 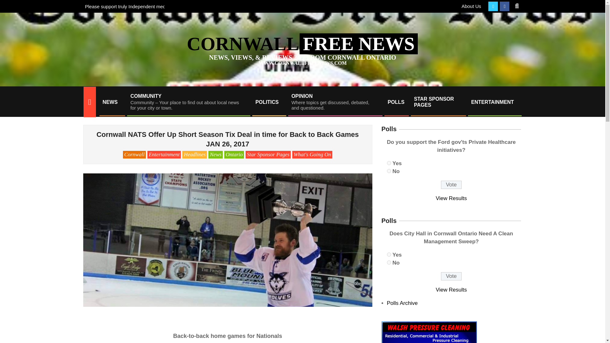 I want to click on 1770, so click(x=389, y=254).